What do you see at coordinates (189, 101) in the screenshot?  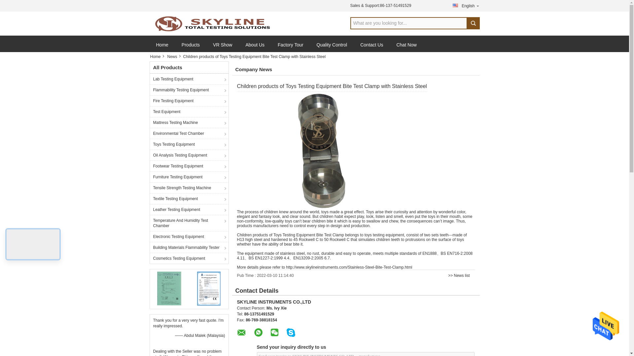 I see `Fire Testing Equipment` at bounding box center [189, 101].